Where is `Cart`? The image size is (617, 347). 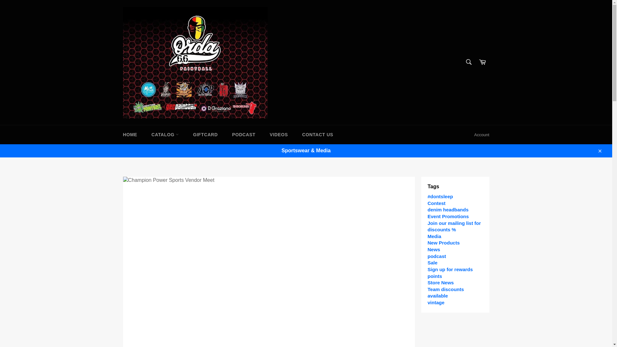
Cart is located at coordinates (482, 62).